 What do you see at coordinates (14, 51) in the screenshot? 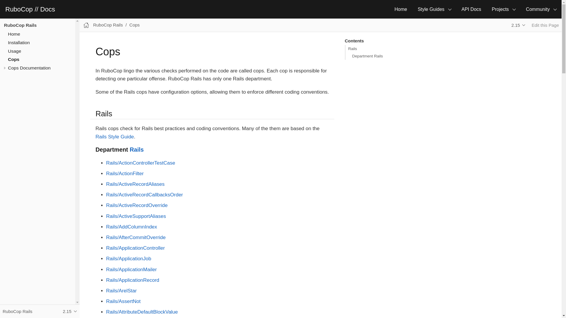
I see `Usage` at bounding box center [14, 51].